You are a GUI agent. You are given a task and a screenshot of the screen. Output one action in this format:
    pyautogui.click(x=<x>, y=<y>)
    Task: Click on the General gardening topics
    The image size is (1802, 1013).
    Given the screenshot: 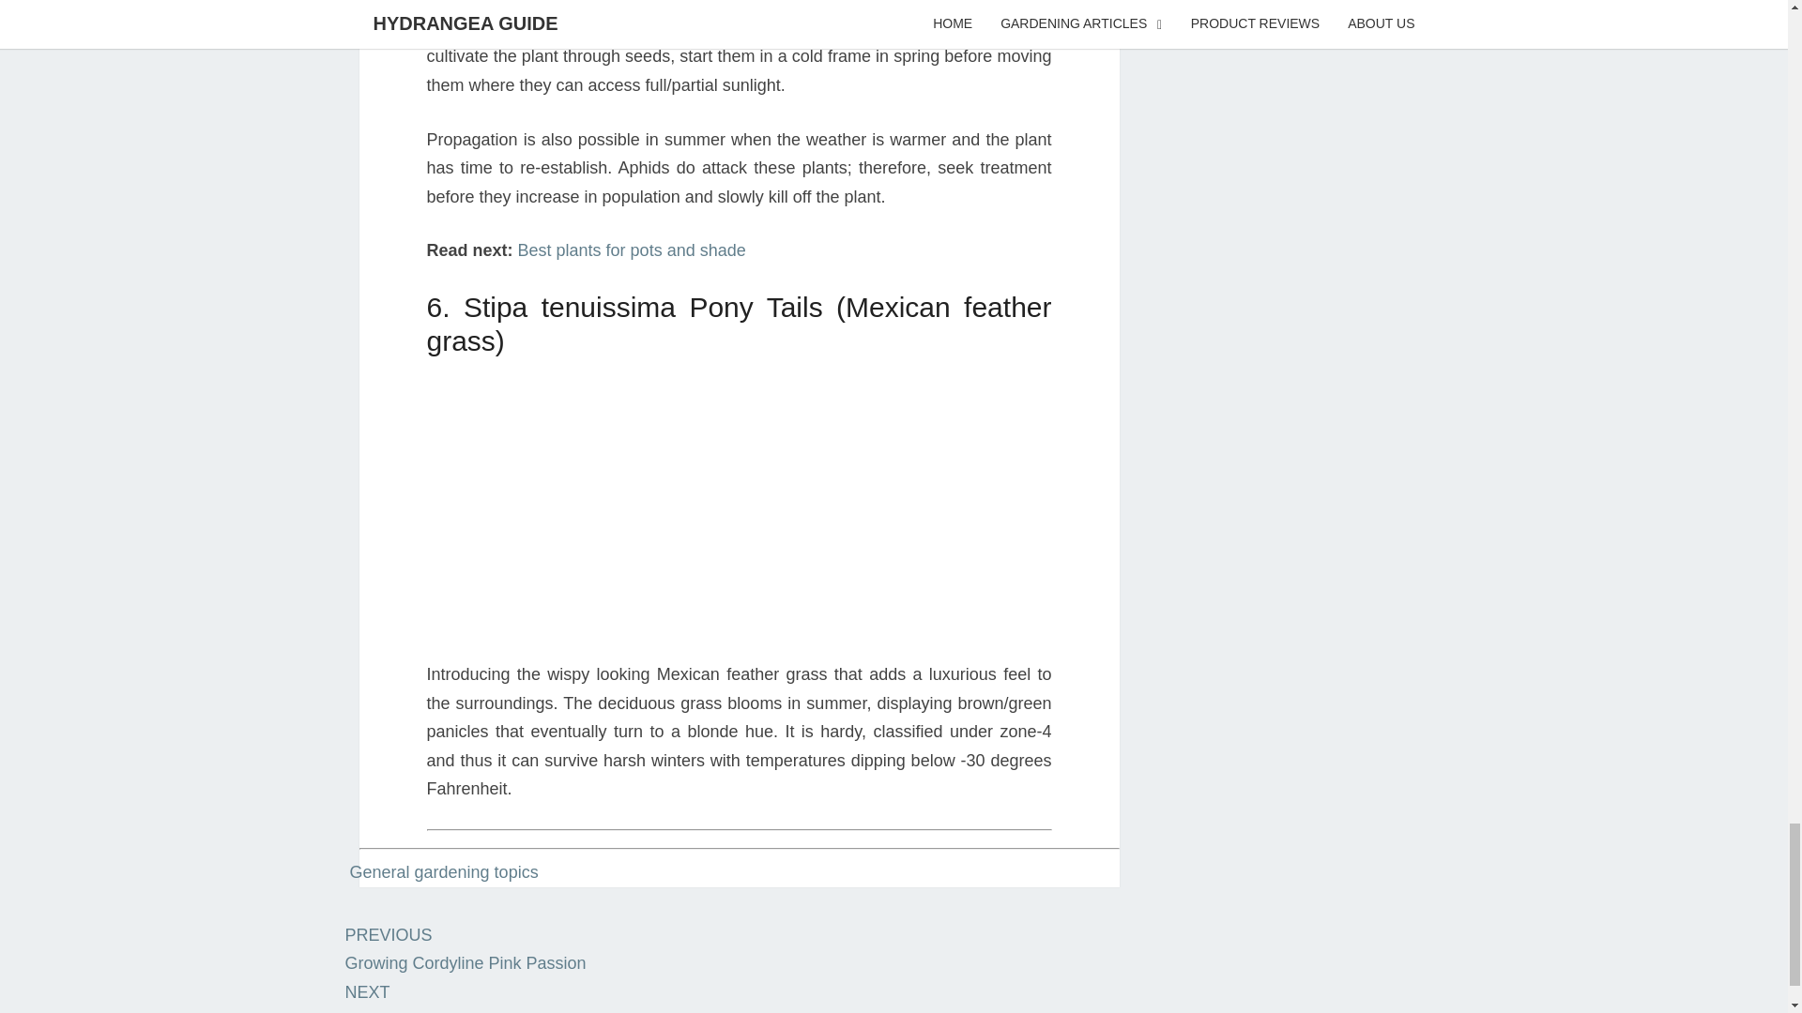 What is the action you would take?
    pyautogui.click(x=466, y=948)
    